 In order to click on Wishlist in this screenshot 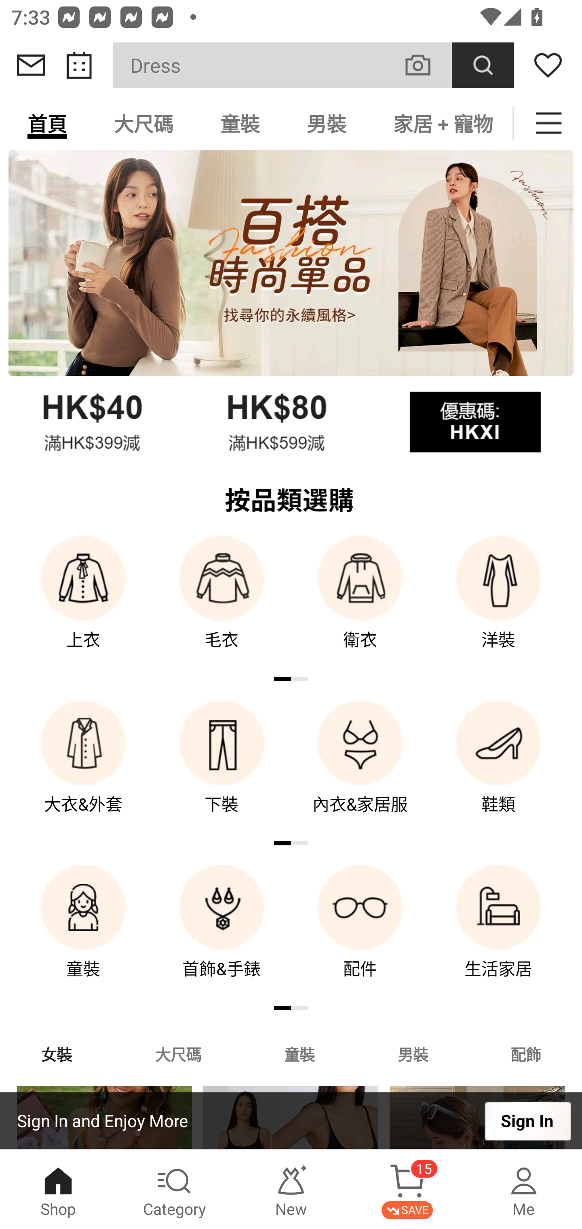, I will do `click(548, 65)`.